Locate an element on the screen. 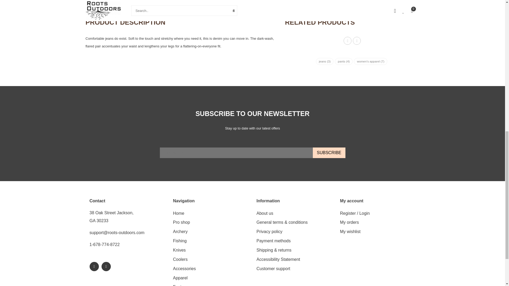  KNIVES is located at coordinates (179, 250).